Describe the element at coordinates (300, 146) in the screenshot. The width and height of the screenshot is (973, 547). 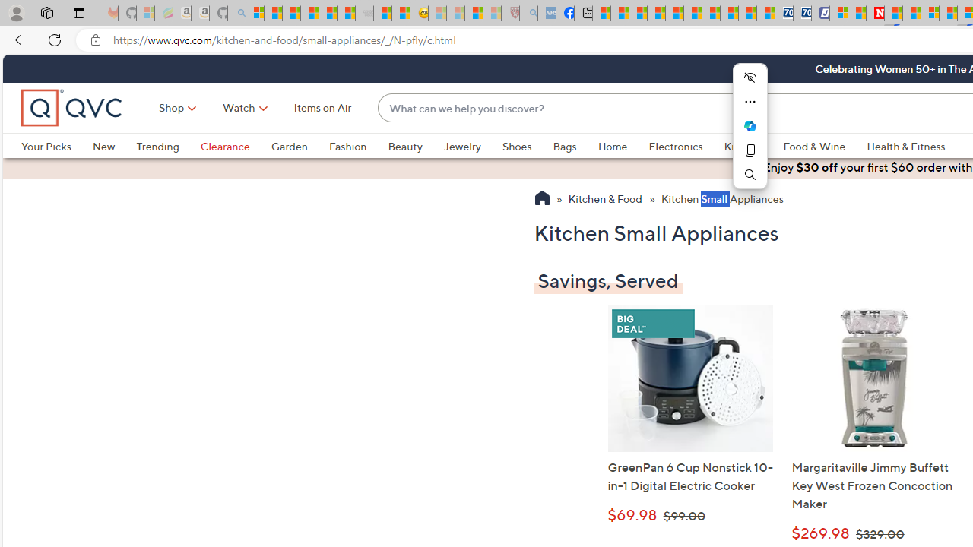
I see `Garden` at that location.